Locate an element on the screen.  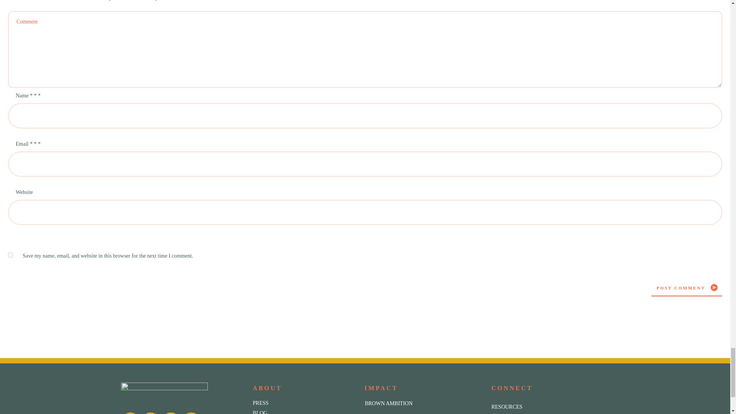
POST COMMENT is located at coordinates (687, 287).